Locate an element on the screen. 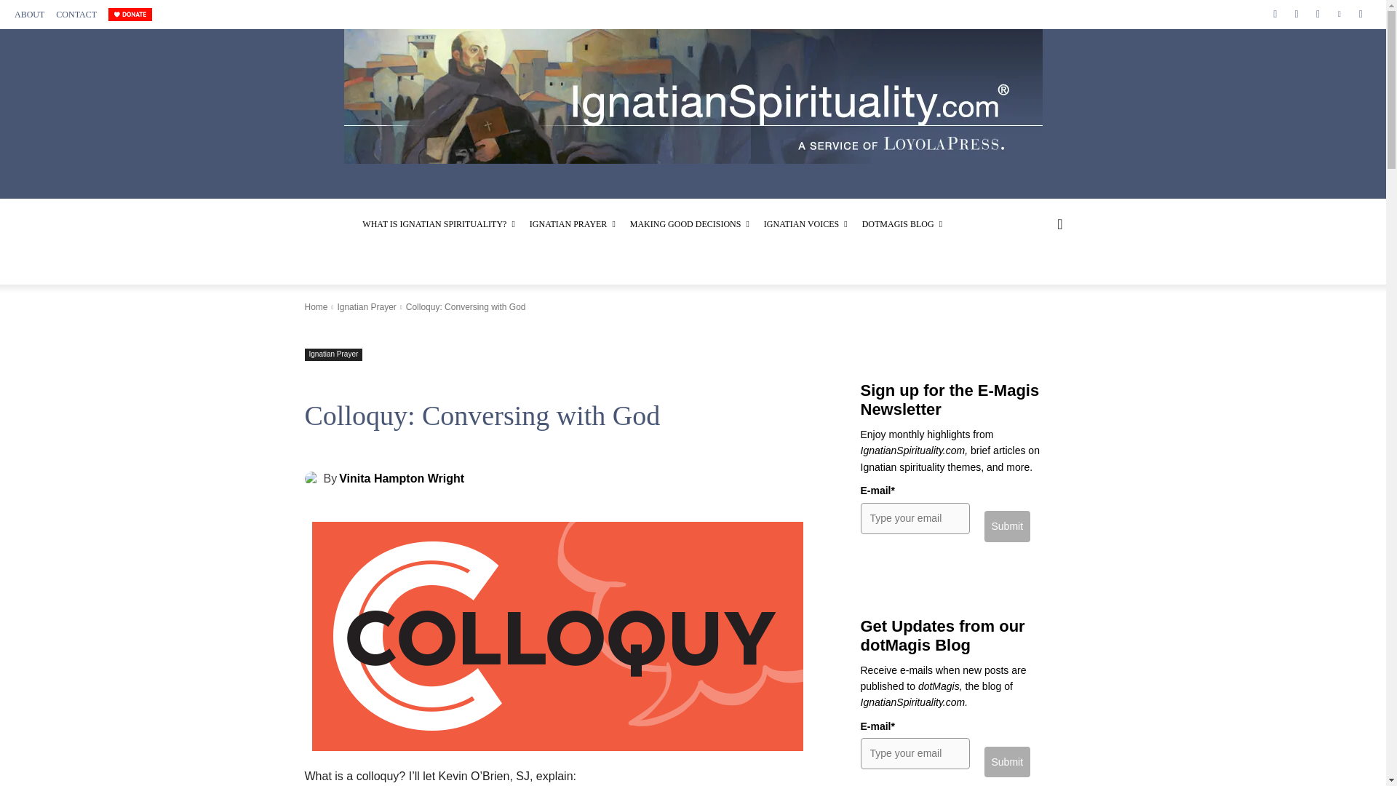 This screenshot has width=1397, height=786. CONTACT is located at coordinates (76, 15).